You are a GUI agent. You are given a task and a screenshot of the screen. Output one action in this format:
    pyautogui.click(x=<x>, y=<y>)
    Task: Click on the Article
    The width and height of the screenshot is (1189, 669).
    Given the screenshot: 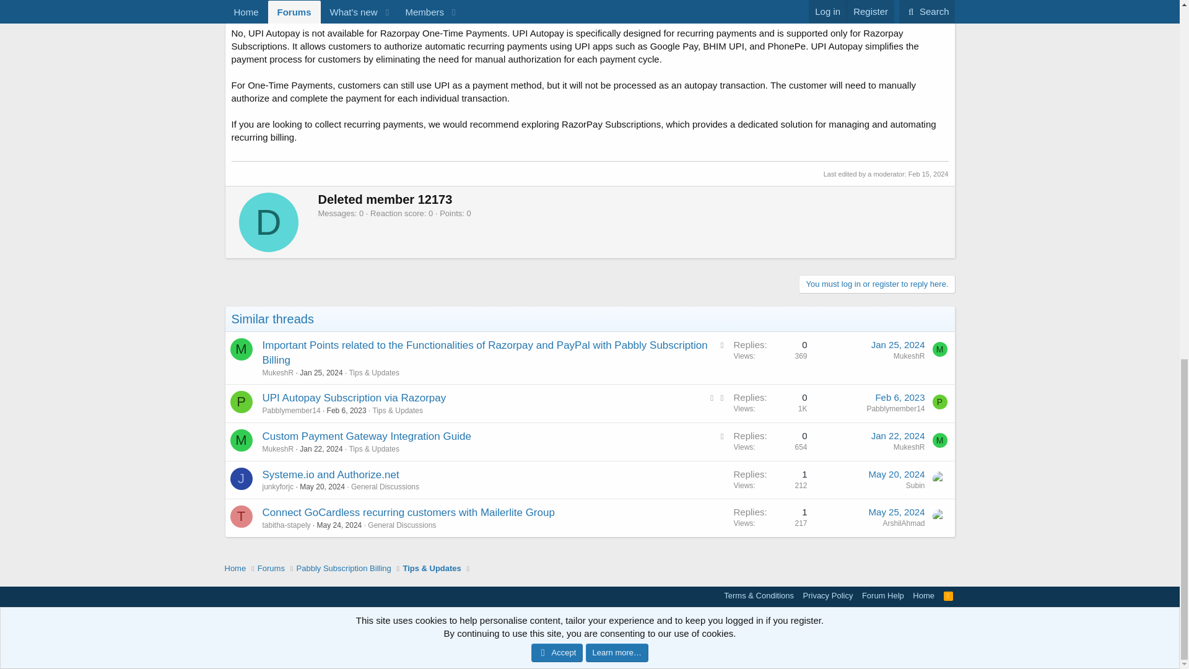 What is the action you would take?
    pyautogui.click(x=722, y=344)
    